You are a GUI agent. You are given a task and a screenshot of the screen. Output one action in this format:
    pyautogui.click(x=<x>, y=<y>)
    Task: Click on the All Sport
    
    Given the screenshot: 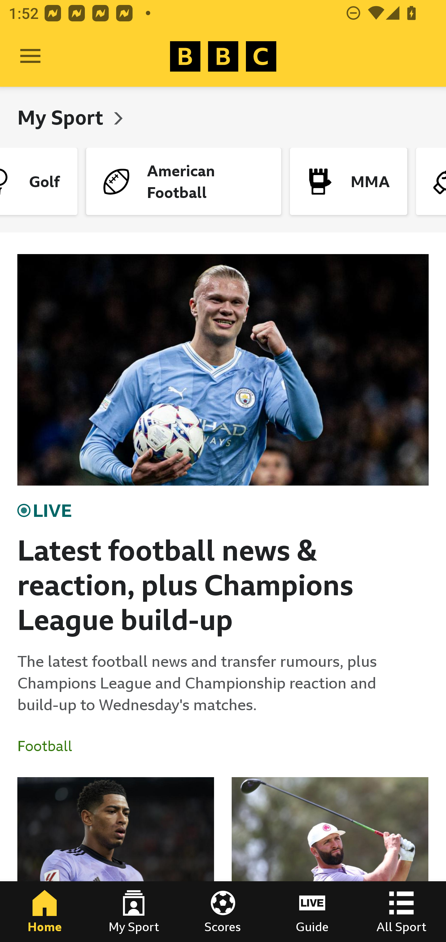 What is the action you would take?
    pyautogui.click(x=401, y=912)
    